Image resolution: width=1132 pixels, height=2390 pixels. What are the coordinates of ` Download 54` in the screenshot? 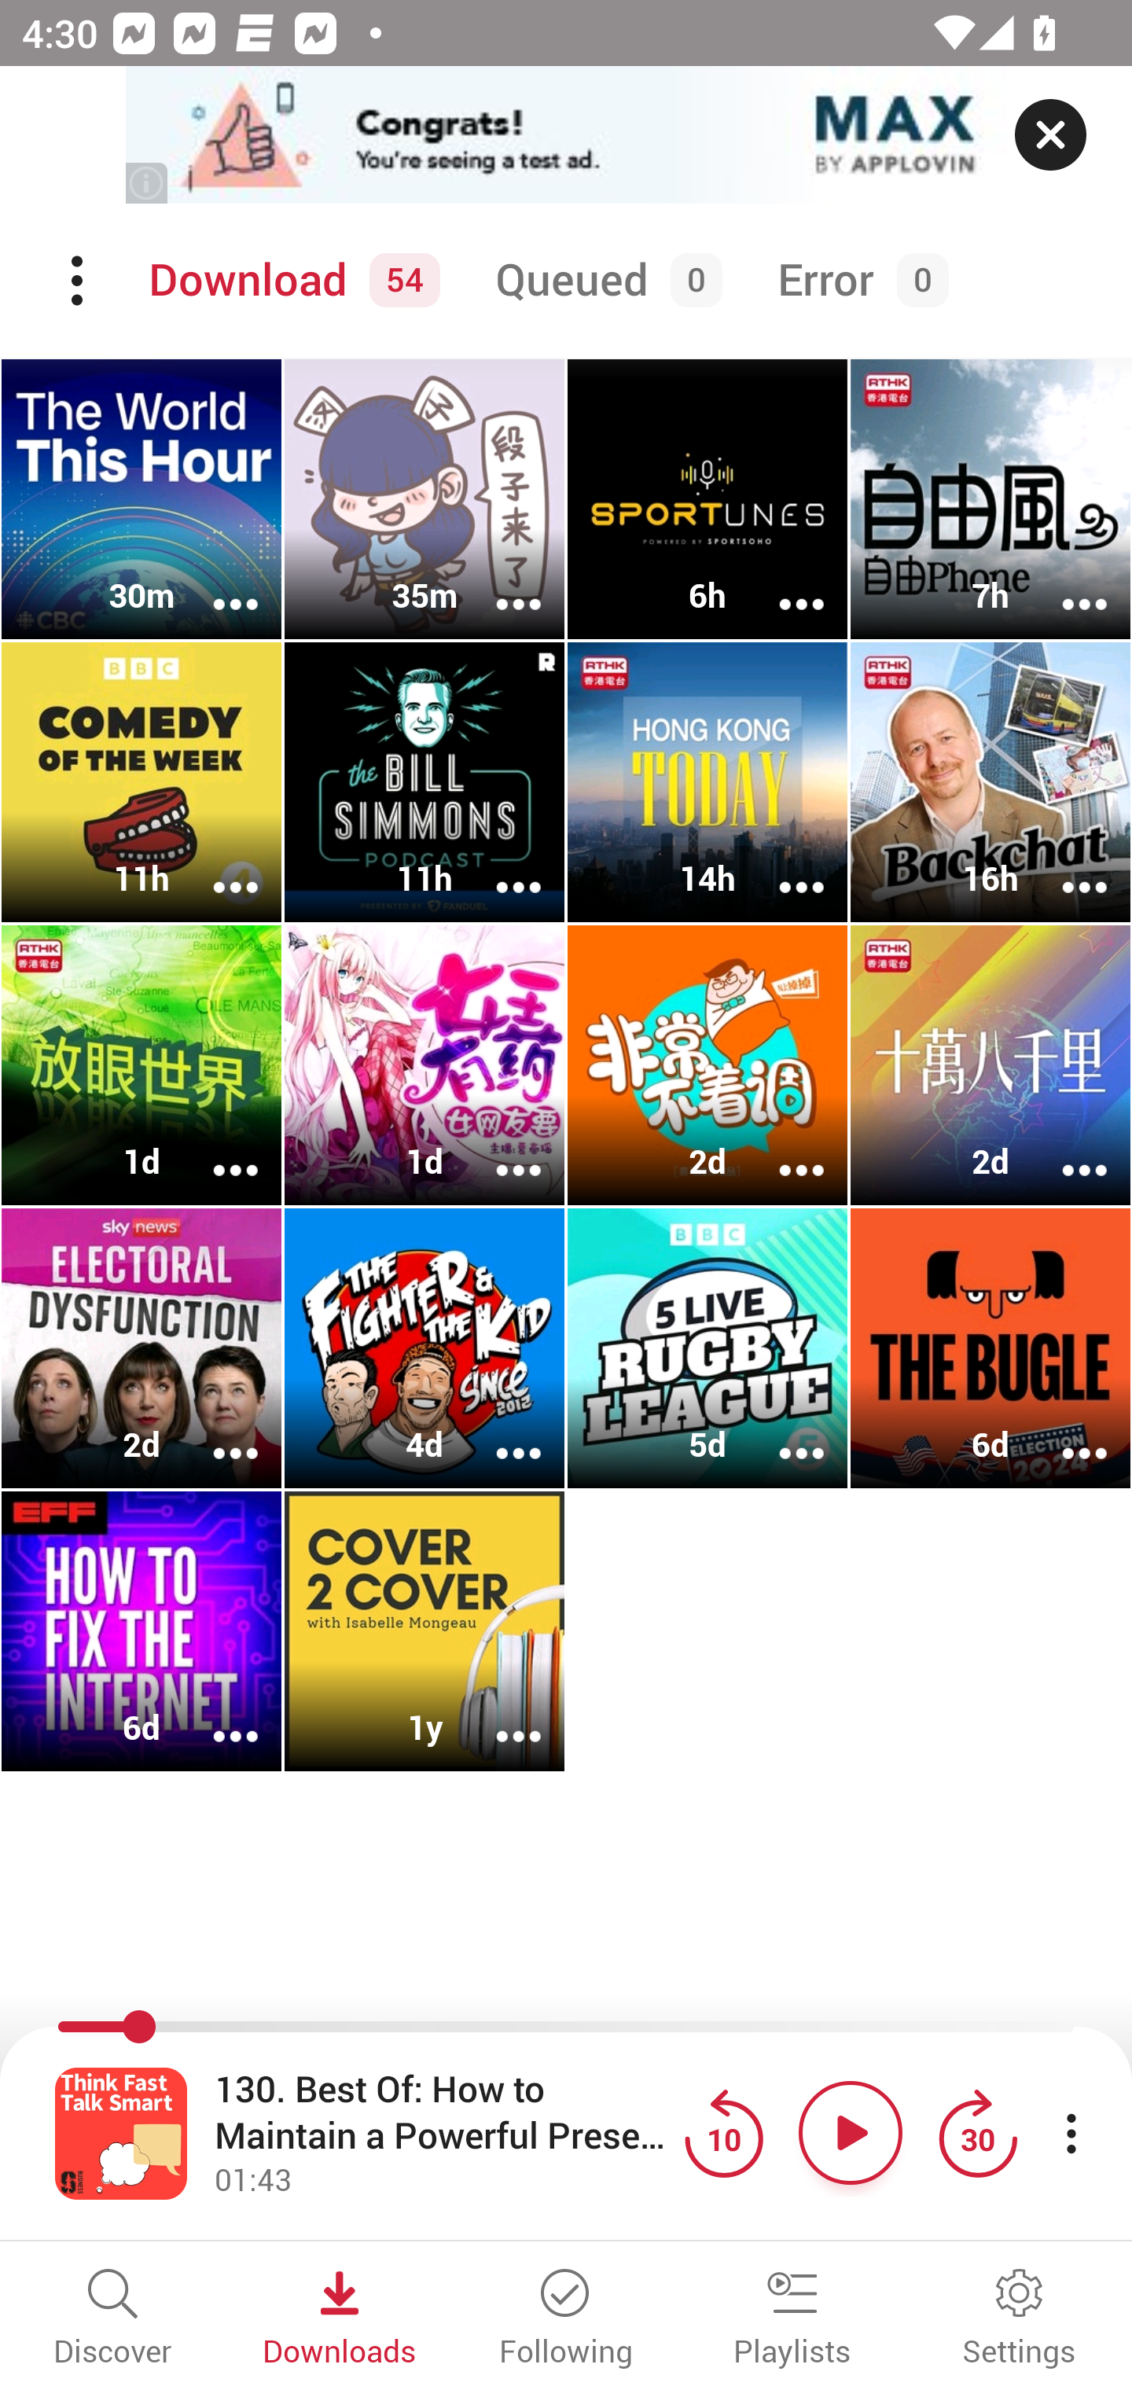 It's located at (289, 281).